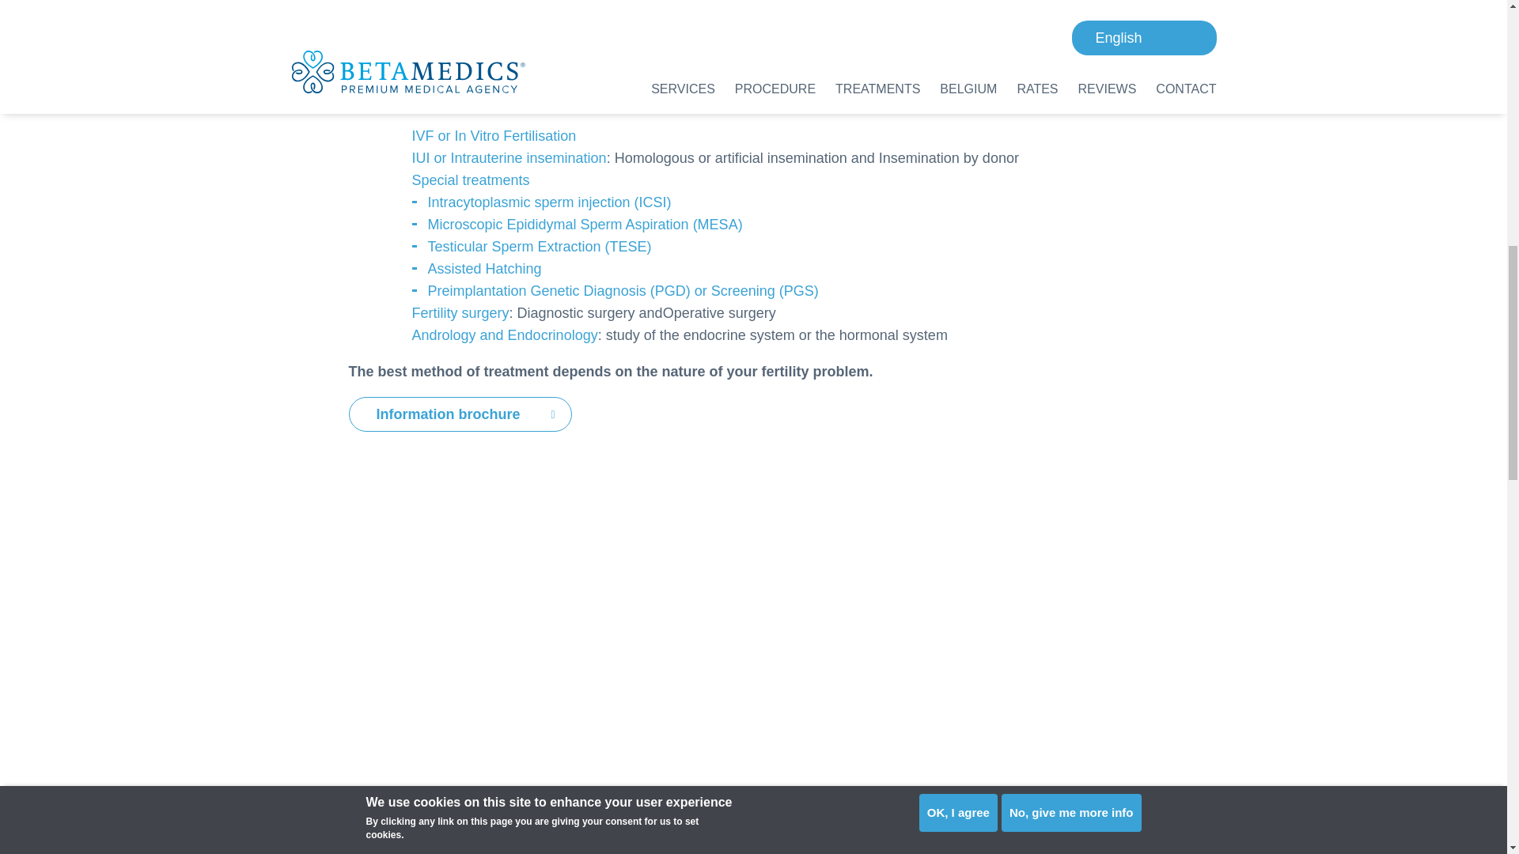  I want to click on Information brochure, so click(459, 414).